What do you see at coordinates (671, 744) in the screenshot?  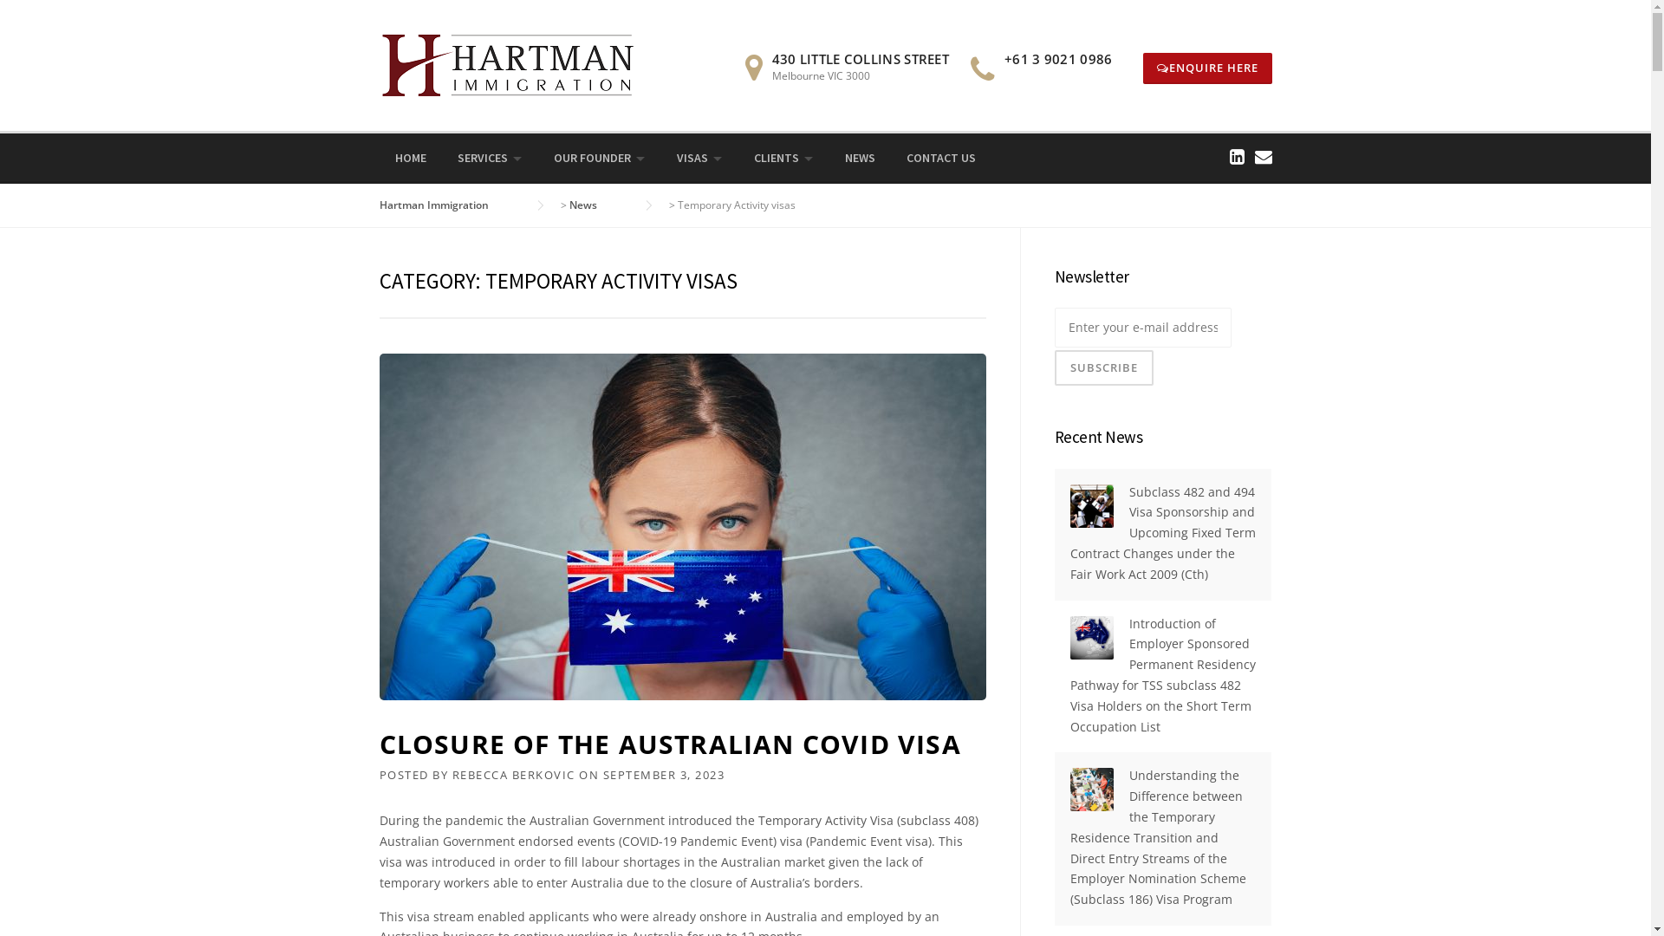 I see `CLOSURE OF THE AUSTRALIAN COVID VISA` at bounding box center [671, 744].